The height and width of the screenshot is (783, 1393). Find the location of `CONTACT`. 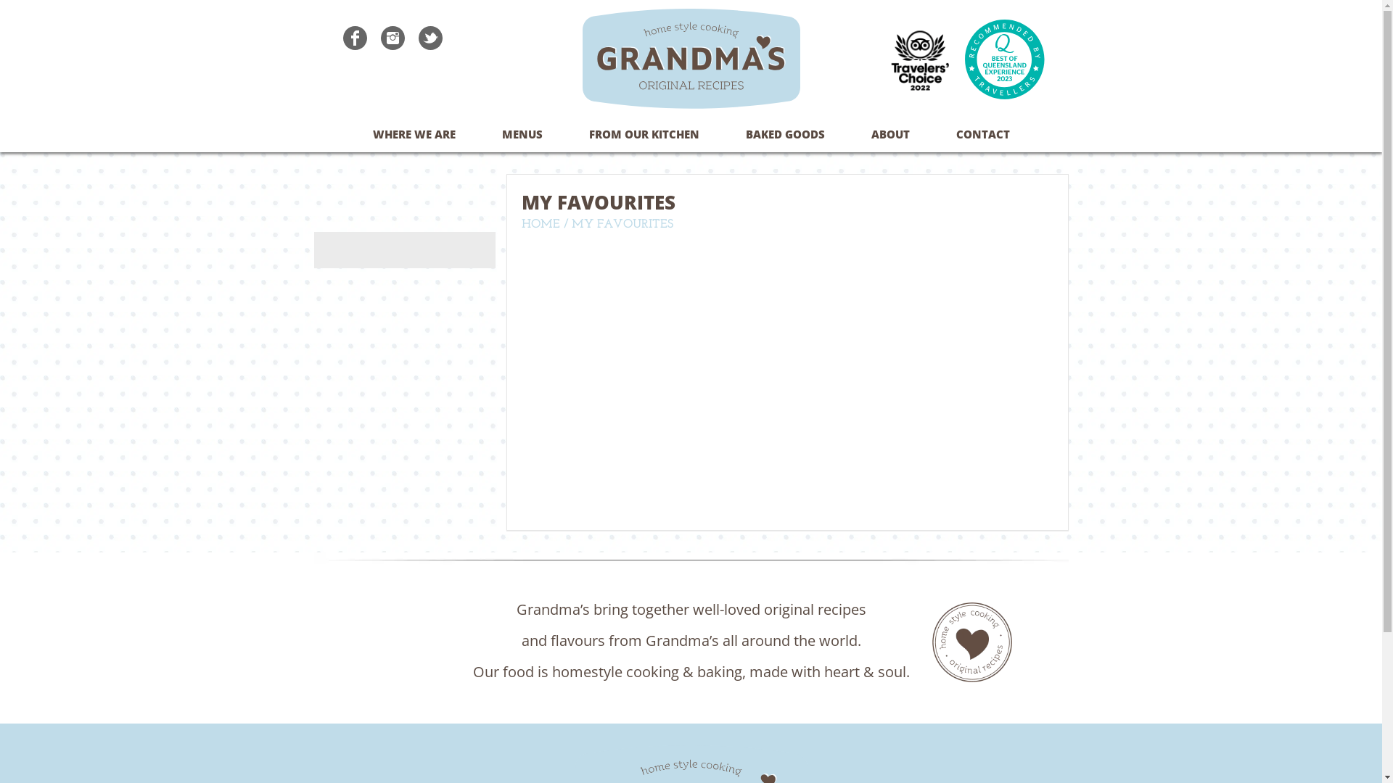

CONTACT is located at coordinates (983, 134).